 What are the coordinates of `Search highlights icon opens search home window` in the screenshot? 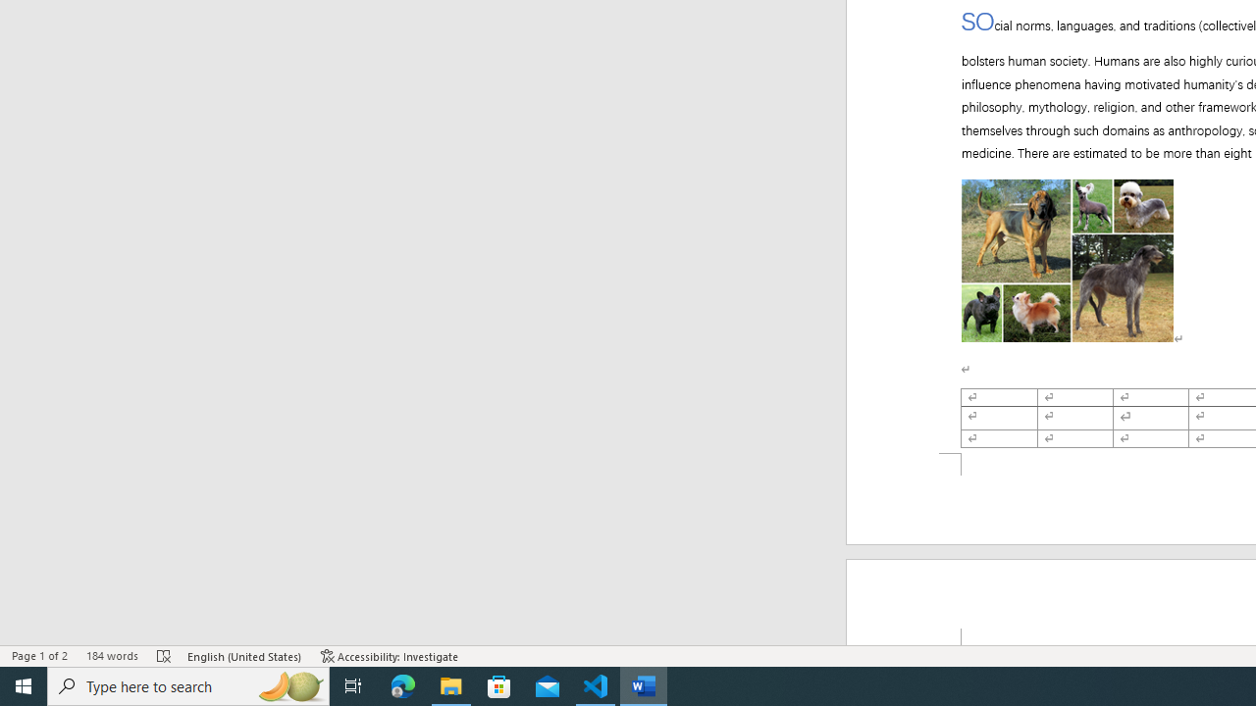 It's located at (290, 686).